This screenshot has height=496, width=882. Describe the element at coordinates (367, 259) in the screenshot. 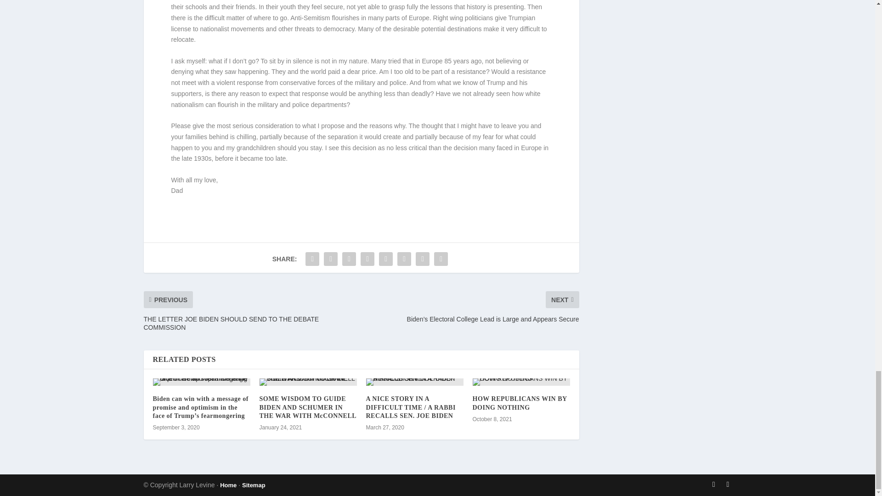

I see `Share "THE FEARS OF AN AMERICAN FATHER" via Pinterest` at that location.